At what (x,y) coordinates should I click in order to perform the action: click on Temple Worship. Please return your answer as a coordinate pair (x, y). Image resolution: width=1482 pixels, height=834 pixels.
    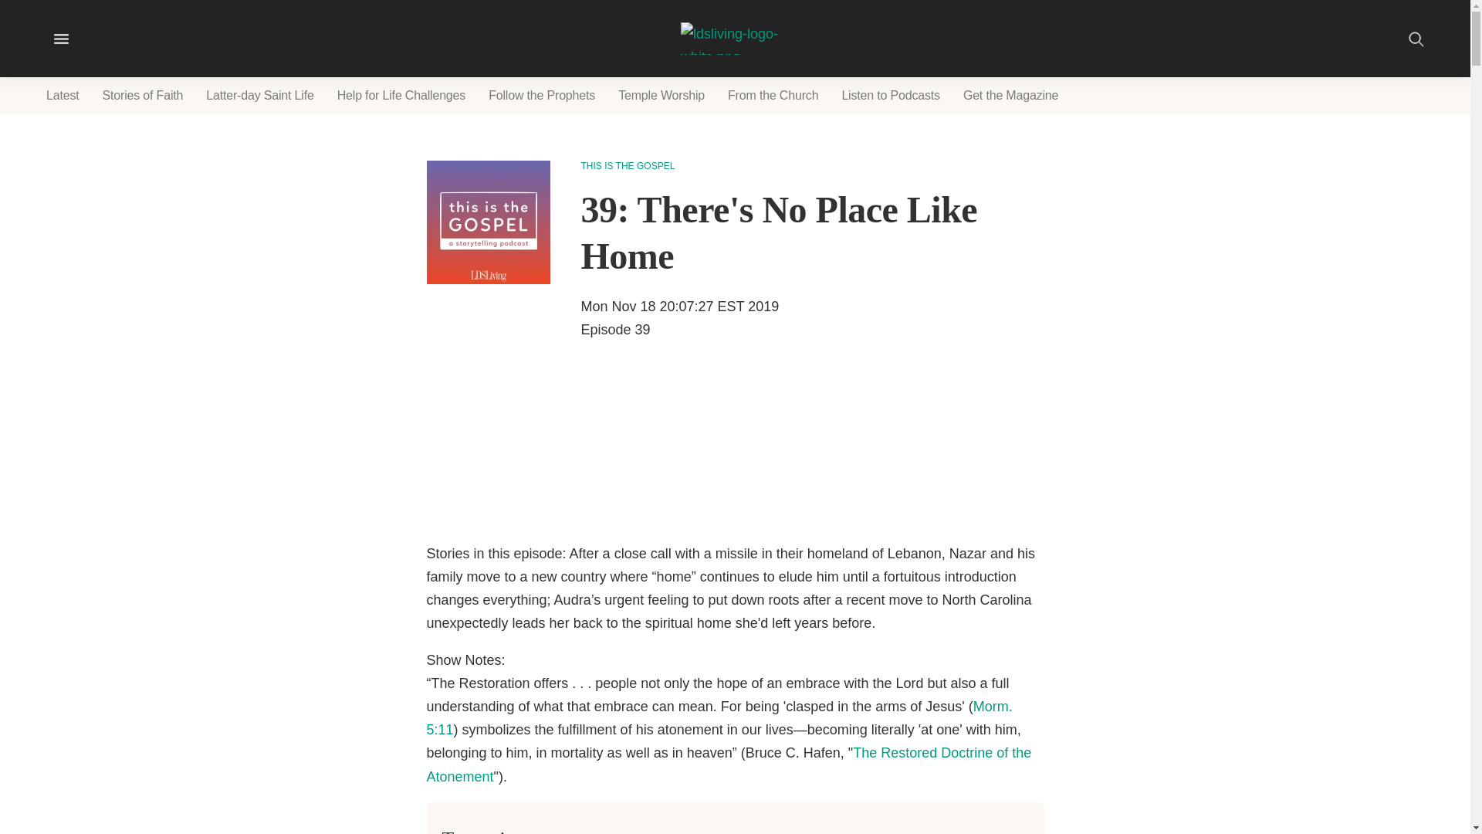
    Looking at the image, I should click on (661, 96).